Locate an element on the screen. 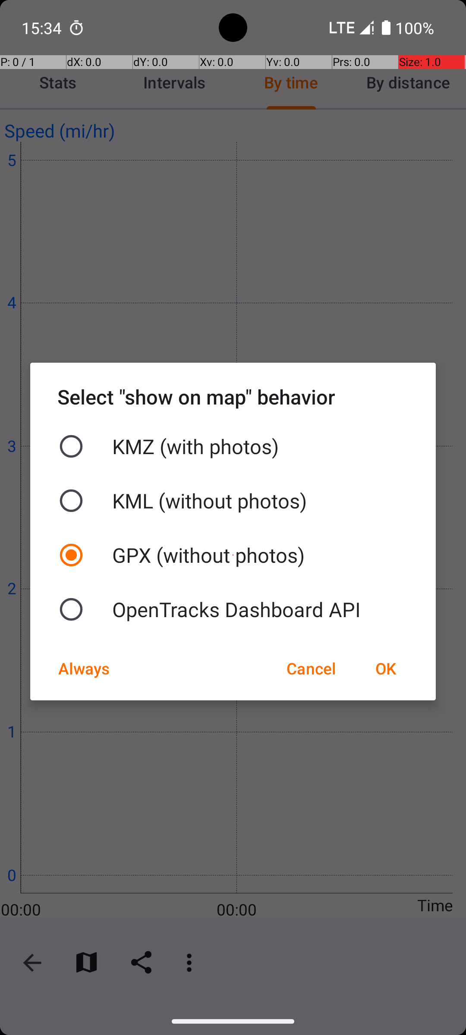 The height and width of the screenshot is (1035, 466). KML (without photos) is located at coordinates (233, 501).